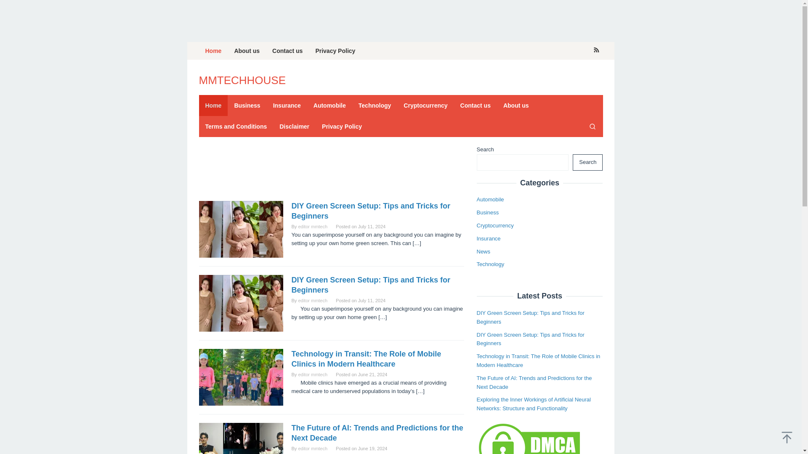 The image size is (808, 454). What do you see at coordinates (236, 127) in the screenshot?
I see `Terms and Conditions` at bounding box center [236, 127].